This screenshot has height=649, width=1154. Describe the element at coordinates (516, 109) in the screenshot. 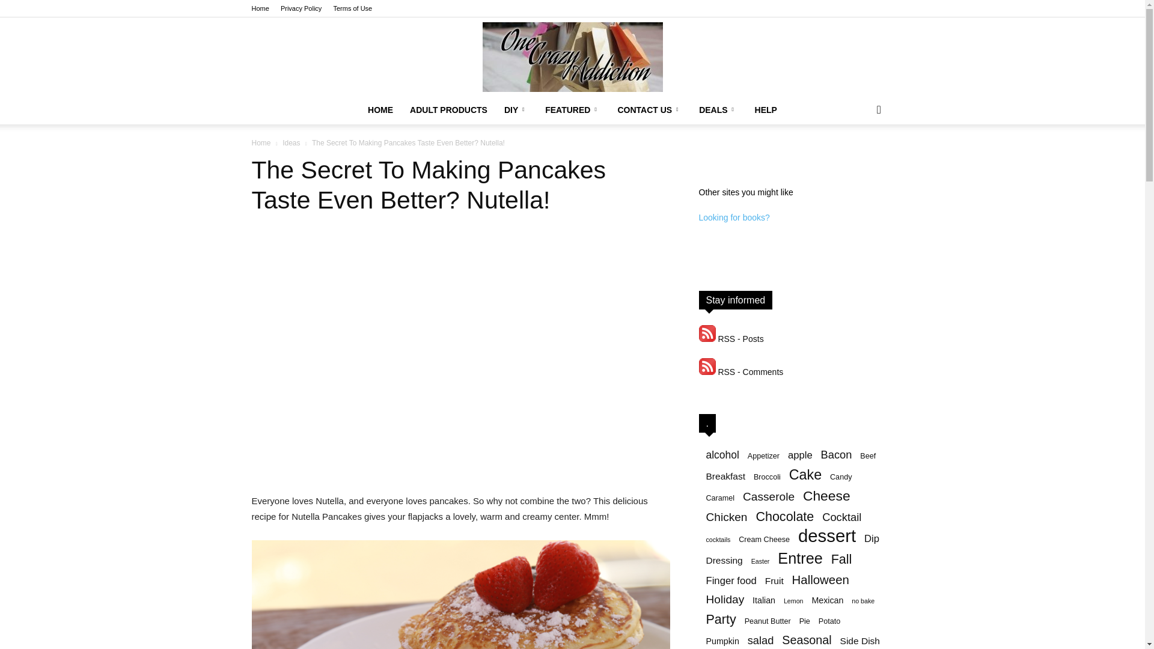

I see `DIY` at that location.